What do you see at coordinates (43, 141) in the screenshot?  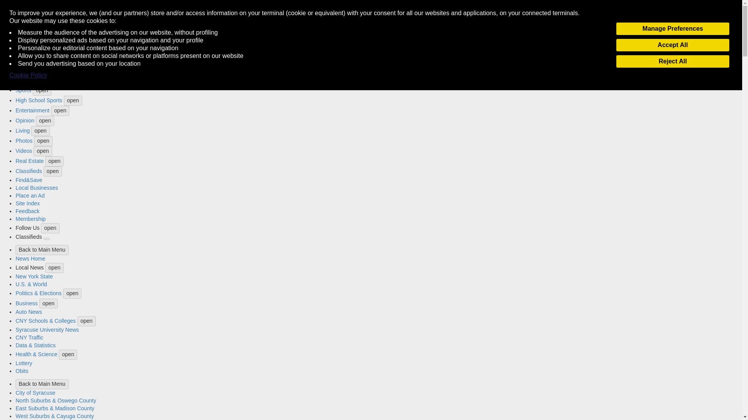 I see `open` at bounding box center [43, 141].